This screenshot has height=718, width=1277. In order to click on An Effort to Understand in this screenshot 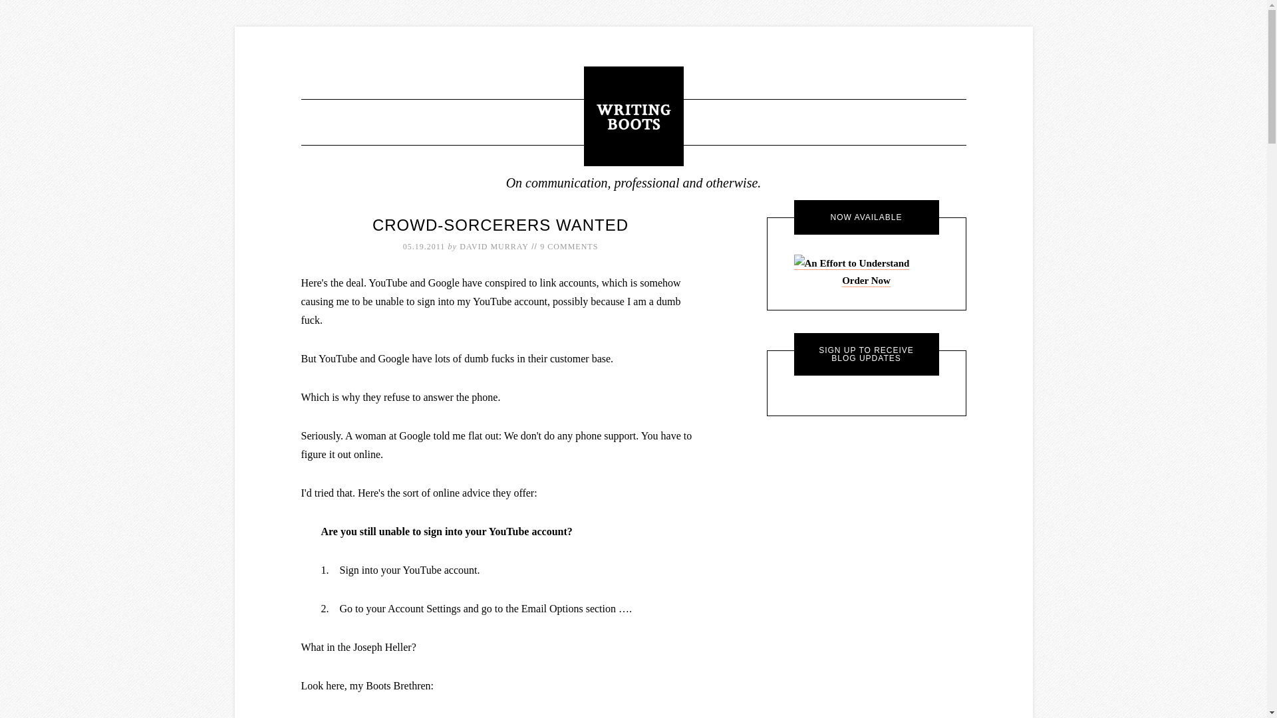, I will do `click(866, 281)`.